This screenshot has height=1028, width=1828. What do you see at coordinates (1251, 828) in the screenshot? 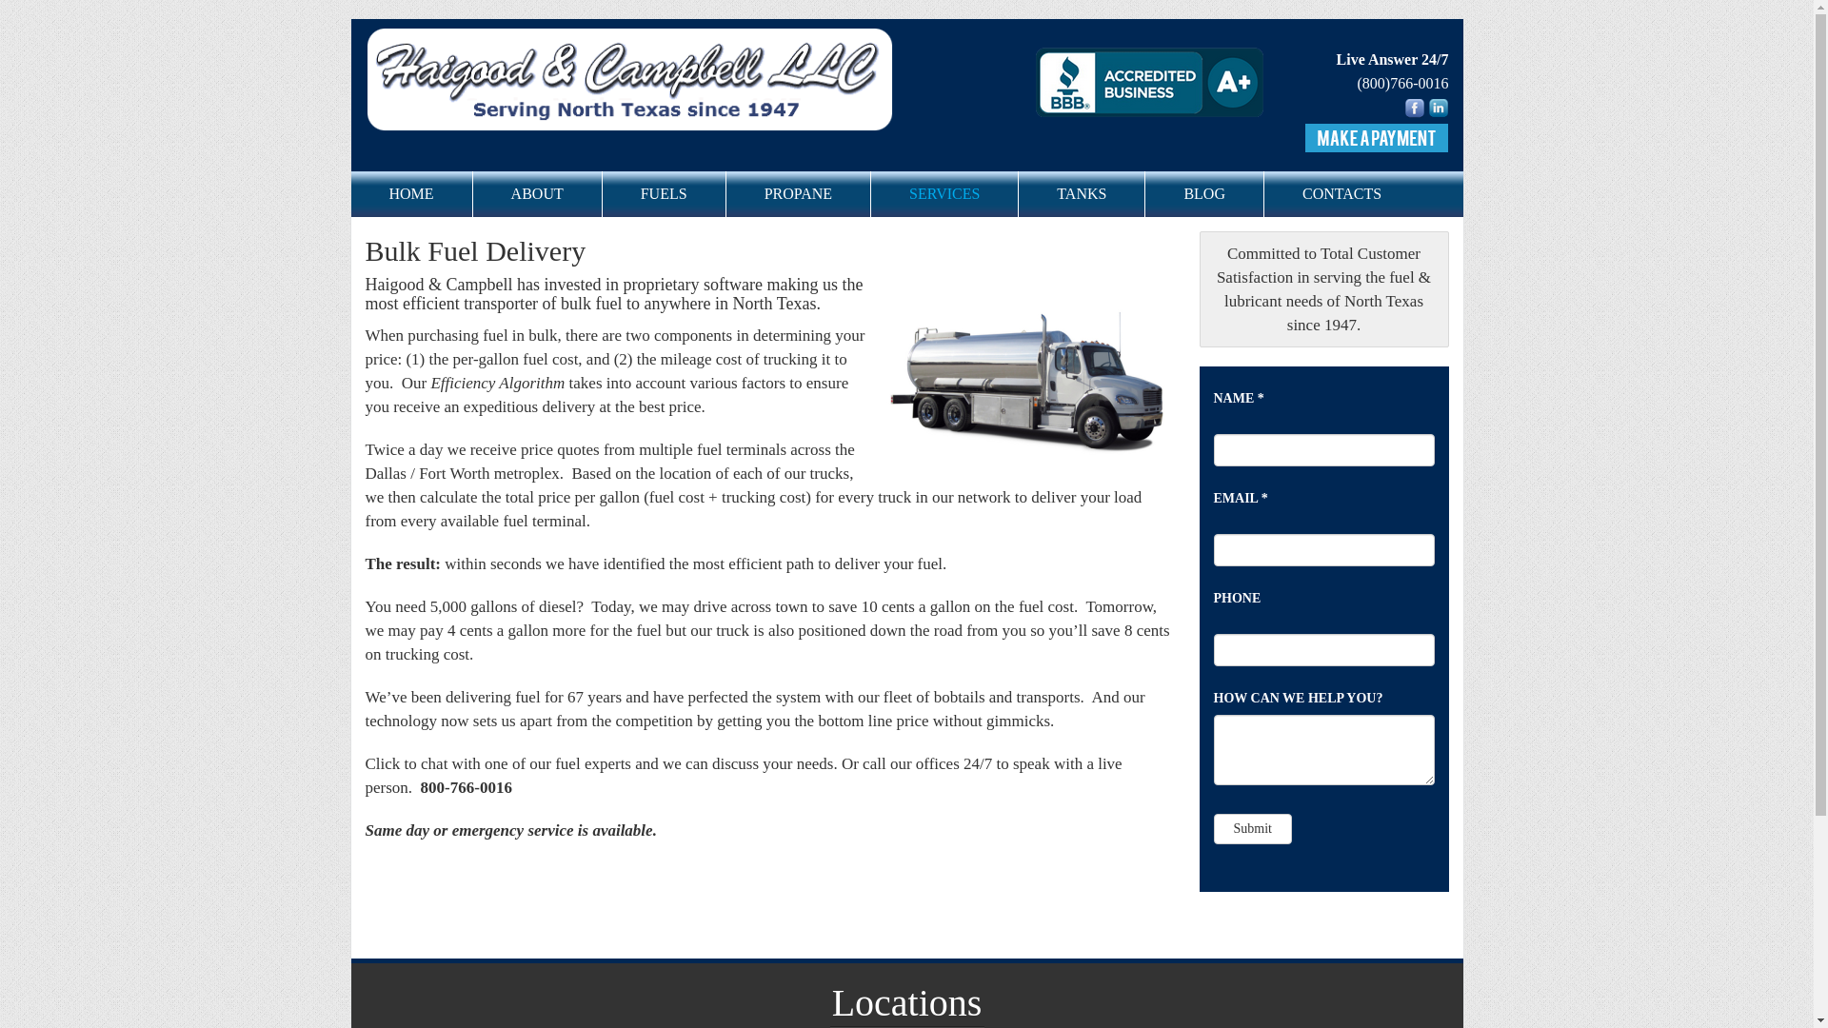
I see `Submit` at bounding box center [1251, 828].